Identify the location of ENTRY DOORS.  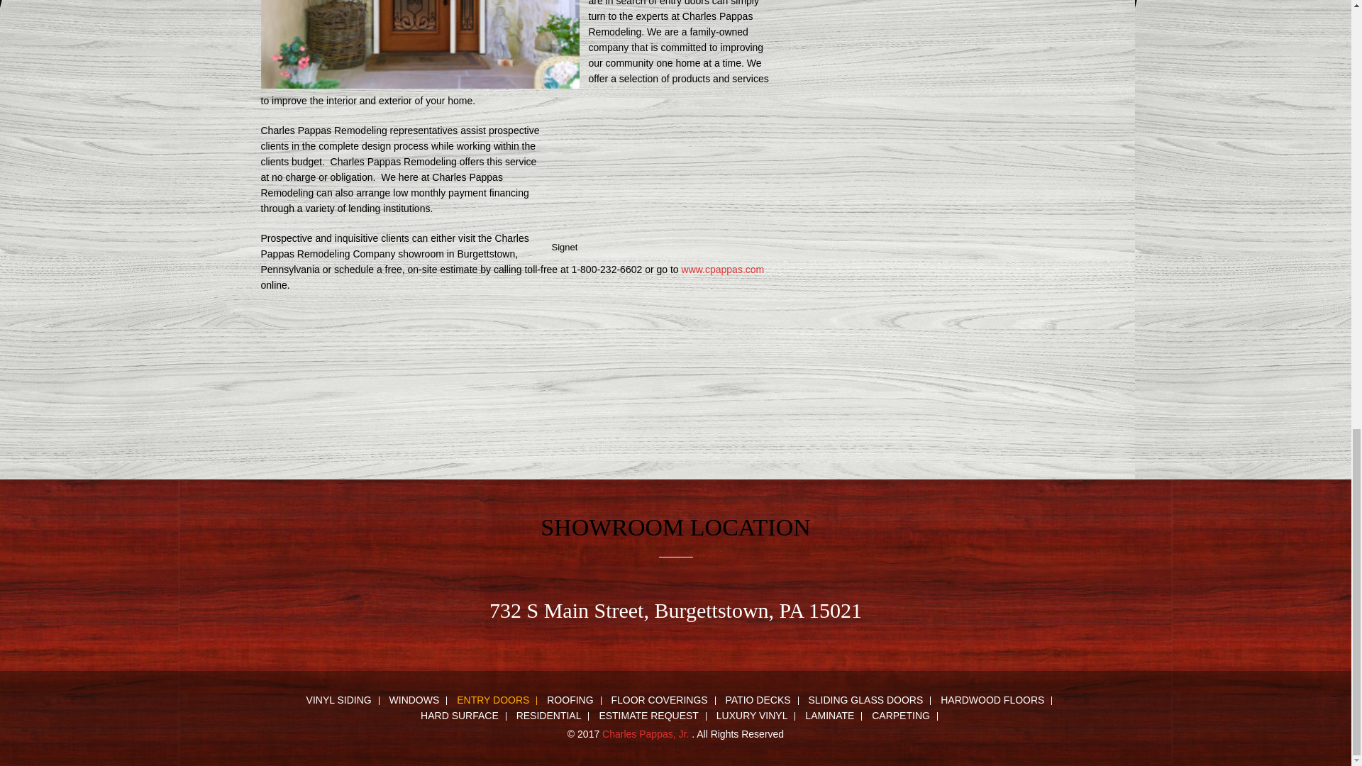
(492, 700).